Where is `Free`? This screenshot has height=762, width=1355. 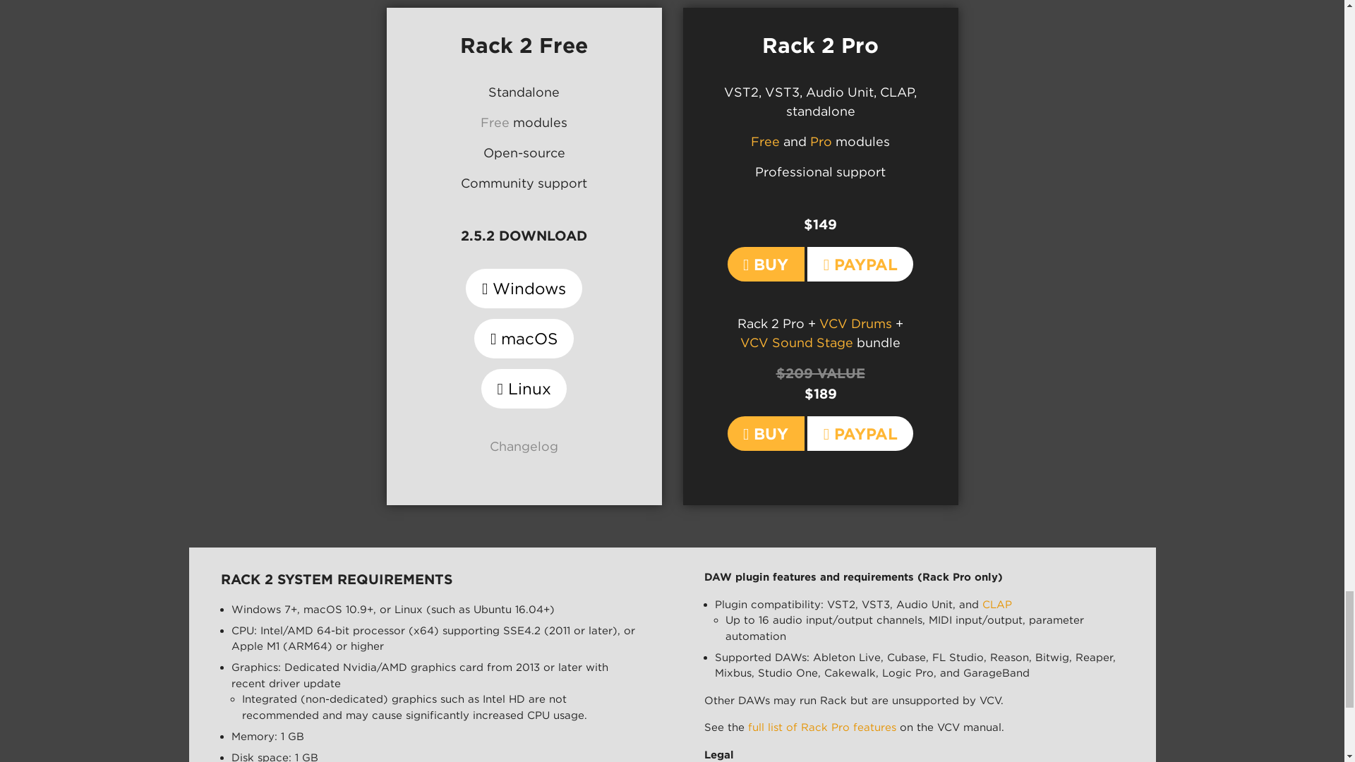 Free is located at coordinates (765, 141).